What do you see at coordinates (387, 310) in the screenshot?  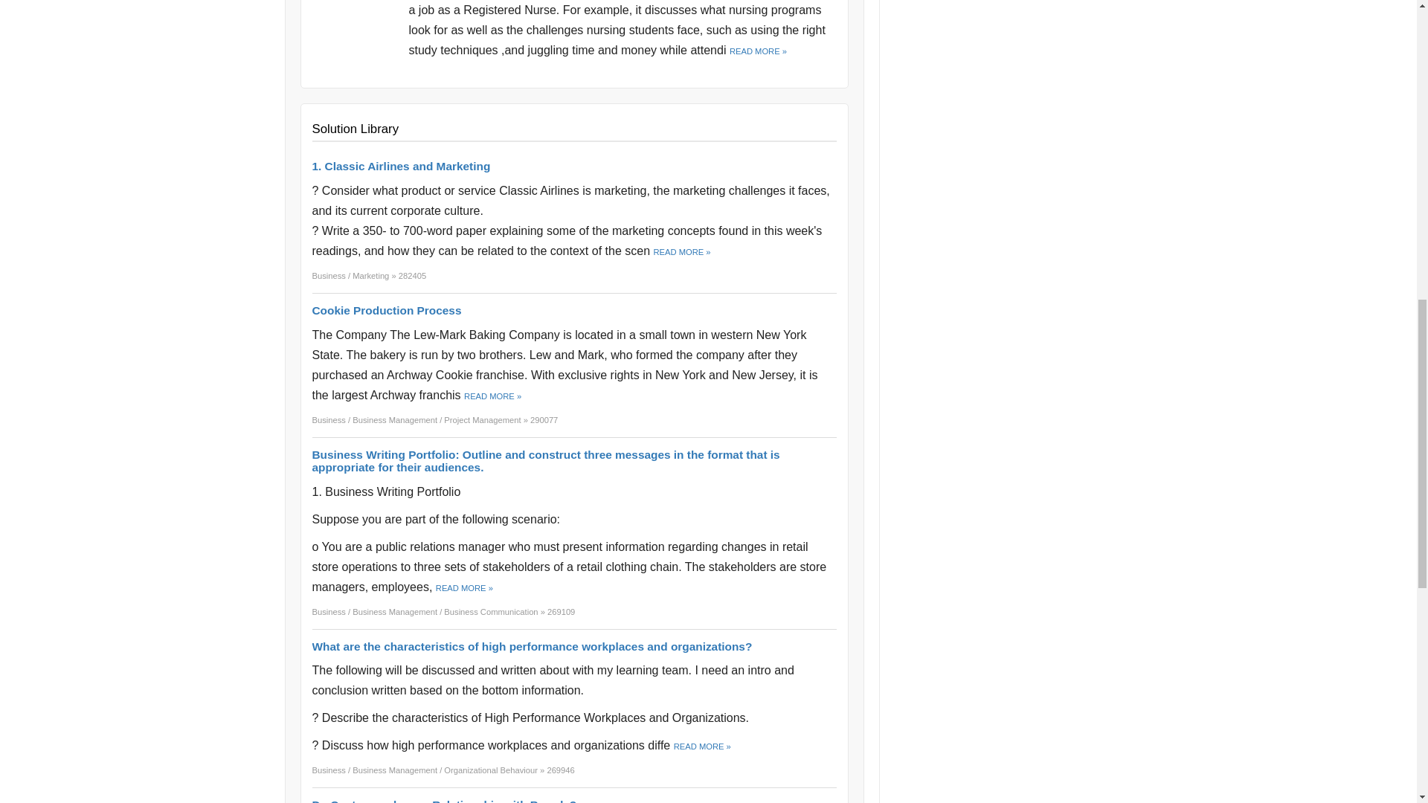 I see `Cookie Production Process` at bounding box center [387, 310].